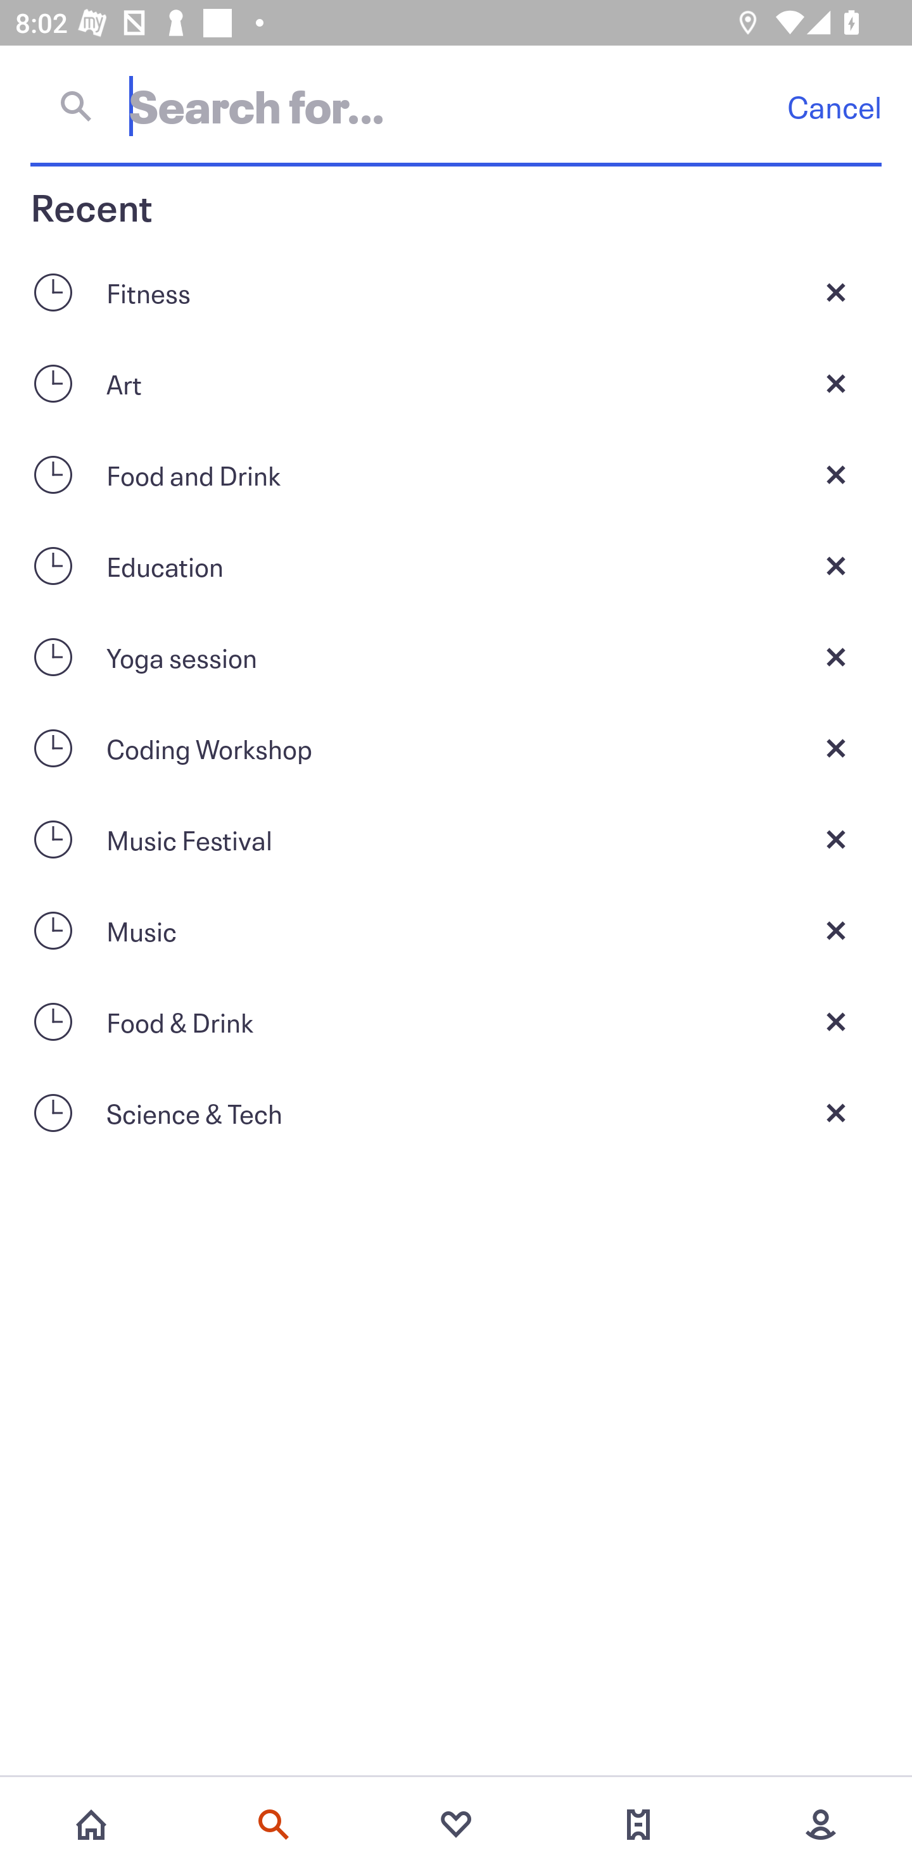 The image size is (912, 1874). What do you see at coordinates (836, 475) in the screenshot?
I see `Close current screen` at bounding box center [836, 475].